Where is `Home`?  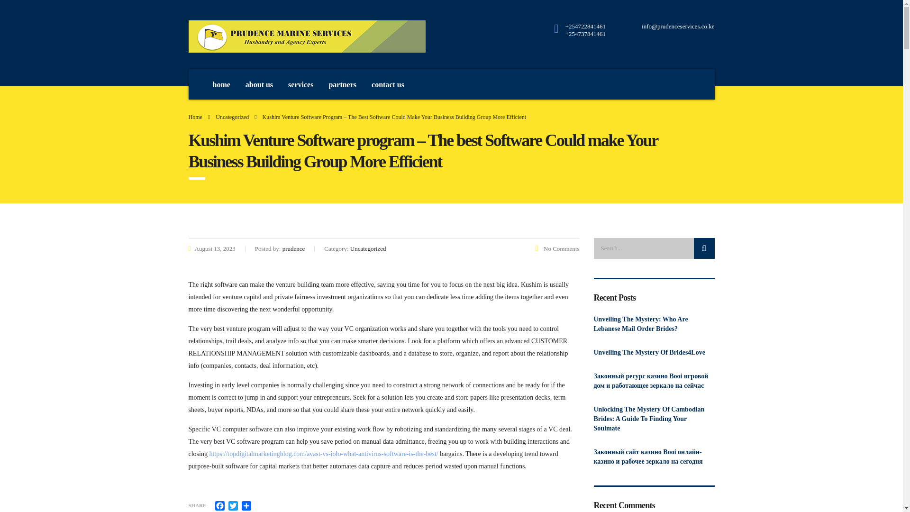
Home is located at coordinates (195, 117).